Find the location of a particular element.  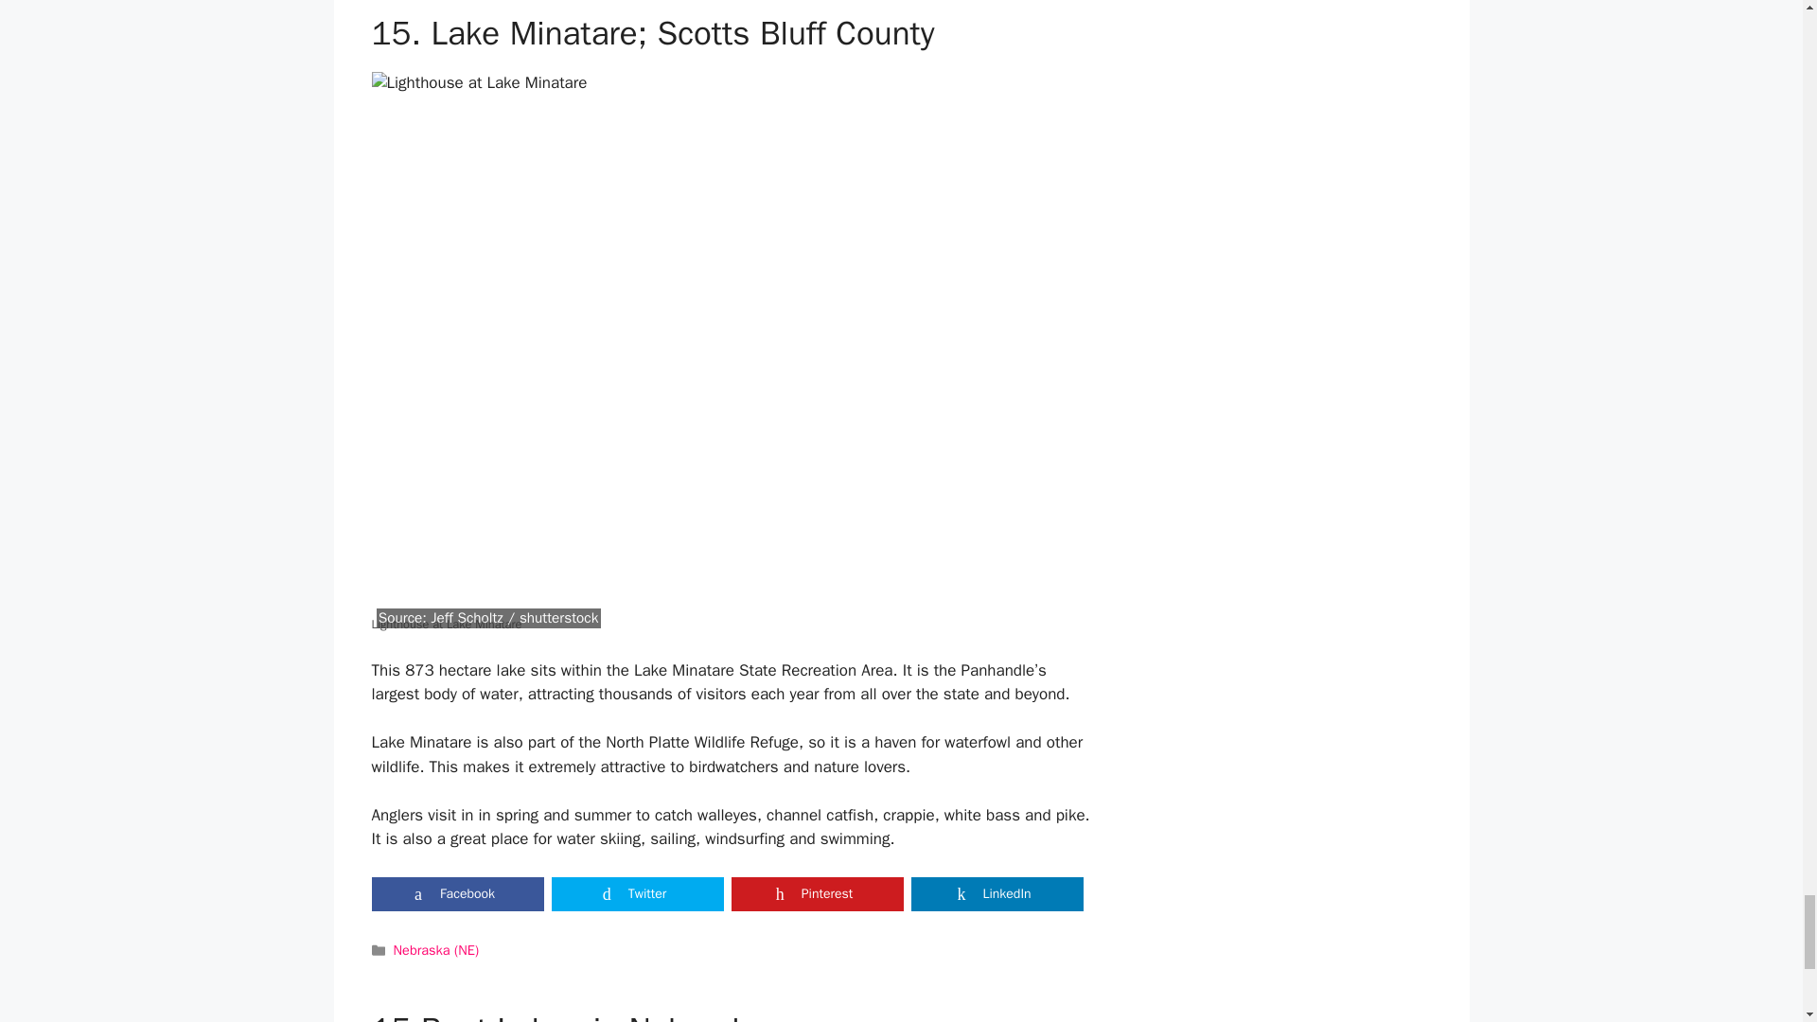

Share on Twitter is located at coordinates (636, 893).